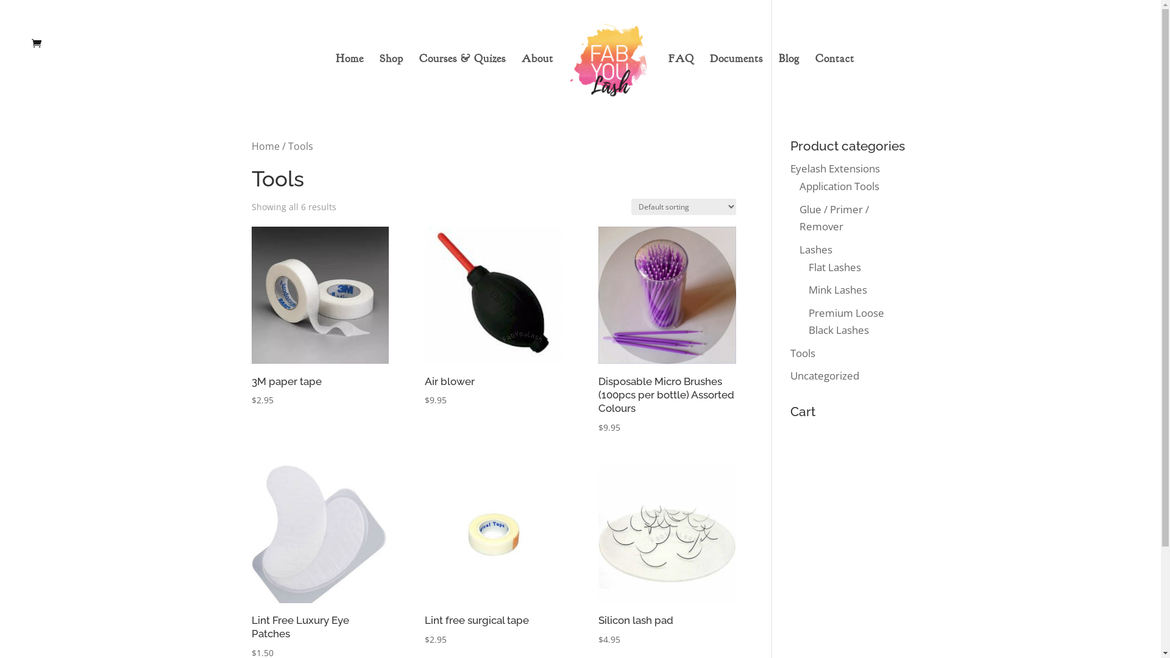 This screenshot has width=1170, height=658. I want to click on About, so click(537, 79).